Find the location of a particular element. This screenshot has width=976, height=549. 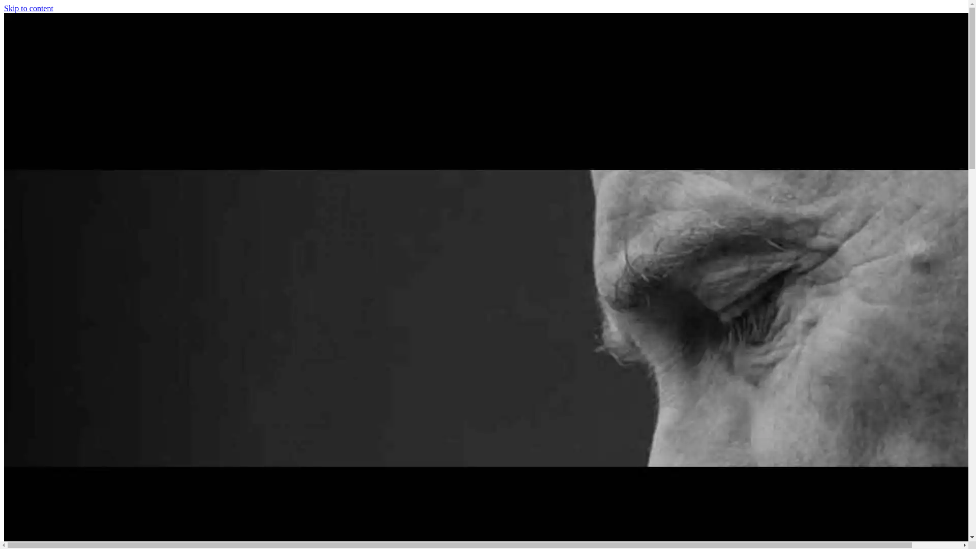

Skip to content is located at coordinates (28, 8).